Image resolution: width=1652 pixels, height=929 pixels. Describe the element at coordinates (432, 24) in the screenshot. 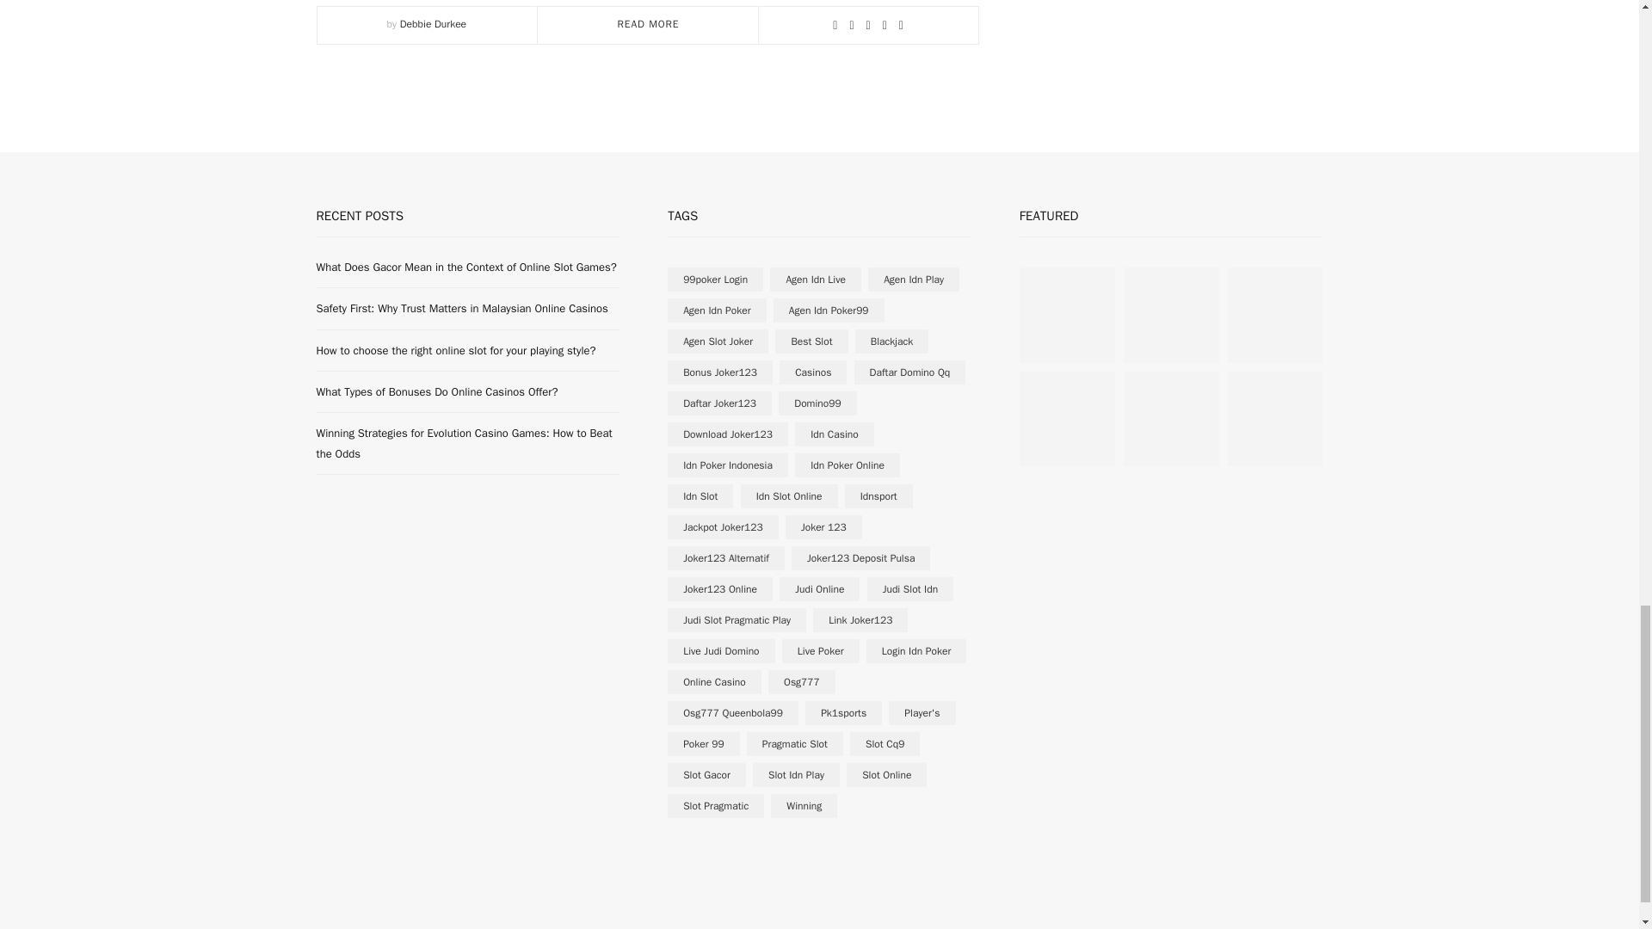

I see `Posts by Debbie Durkee` at that location.